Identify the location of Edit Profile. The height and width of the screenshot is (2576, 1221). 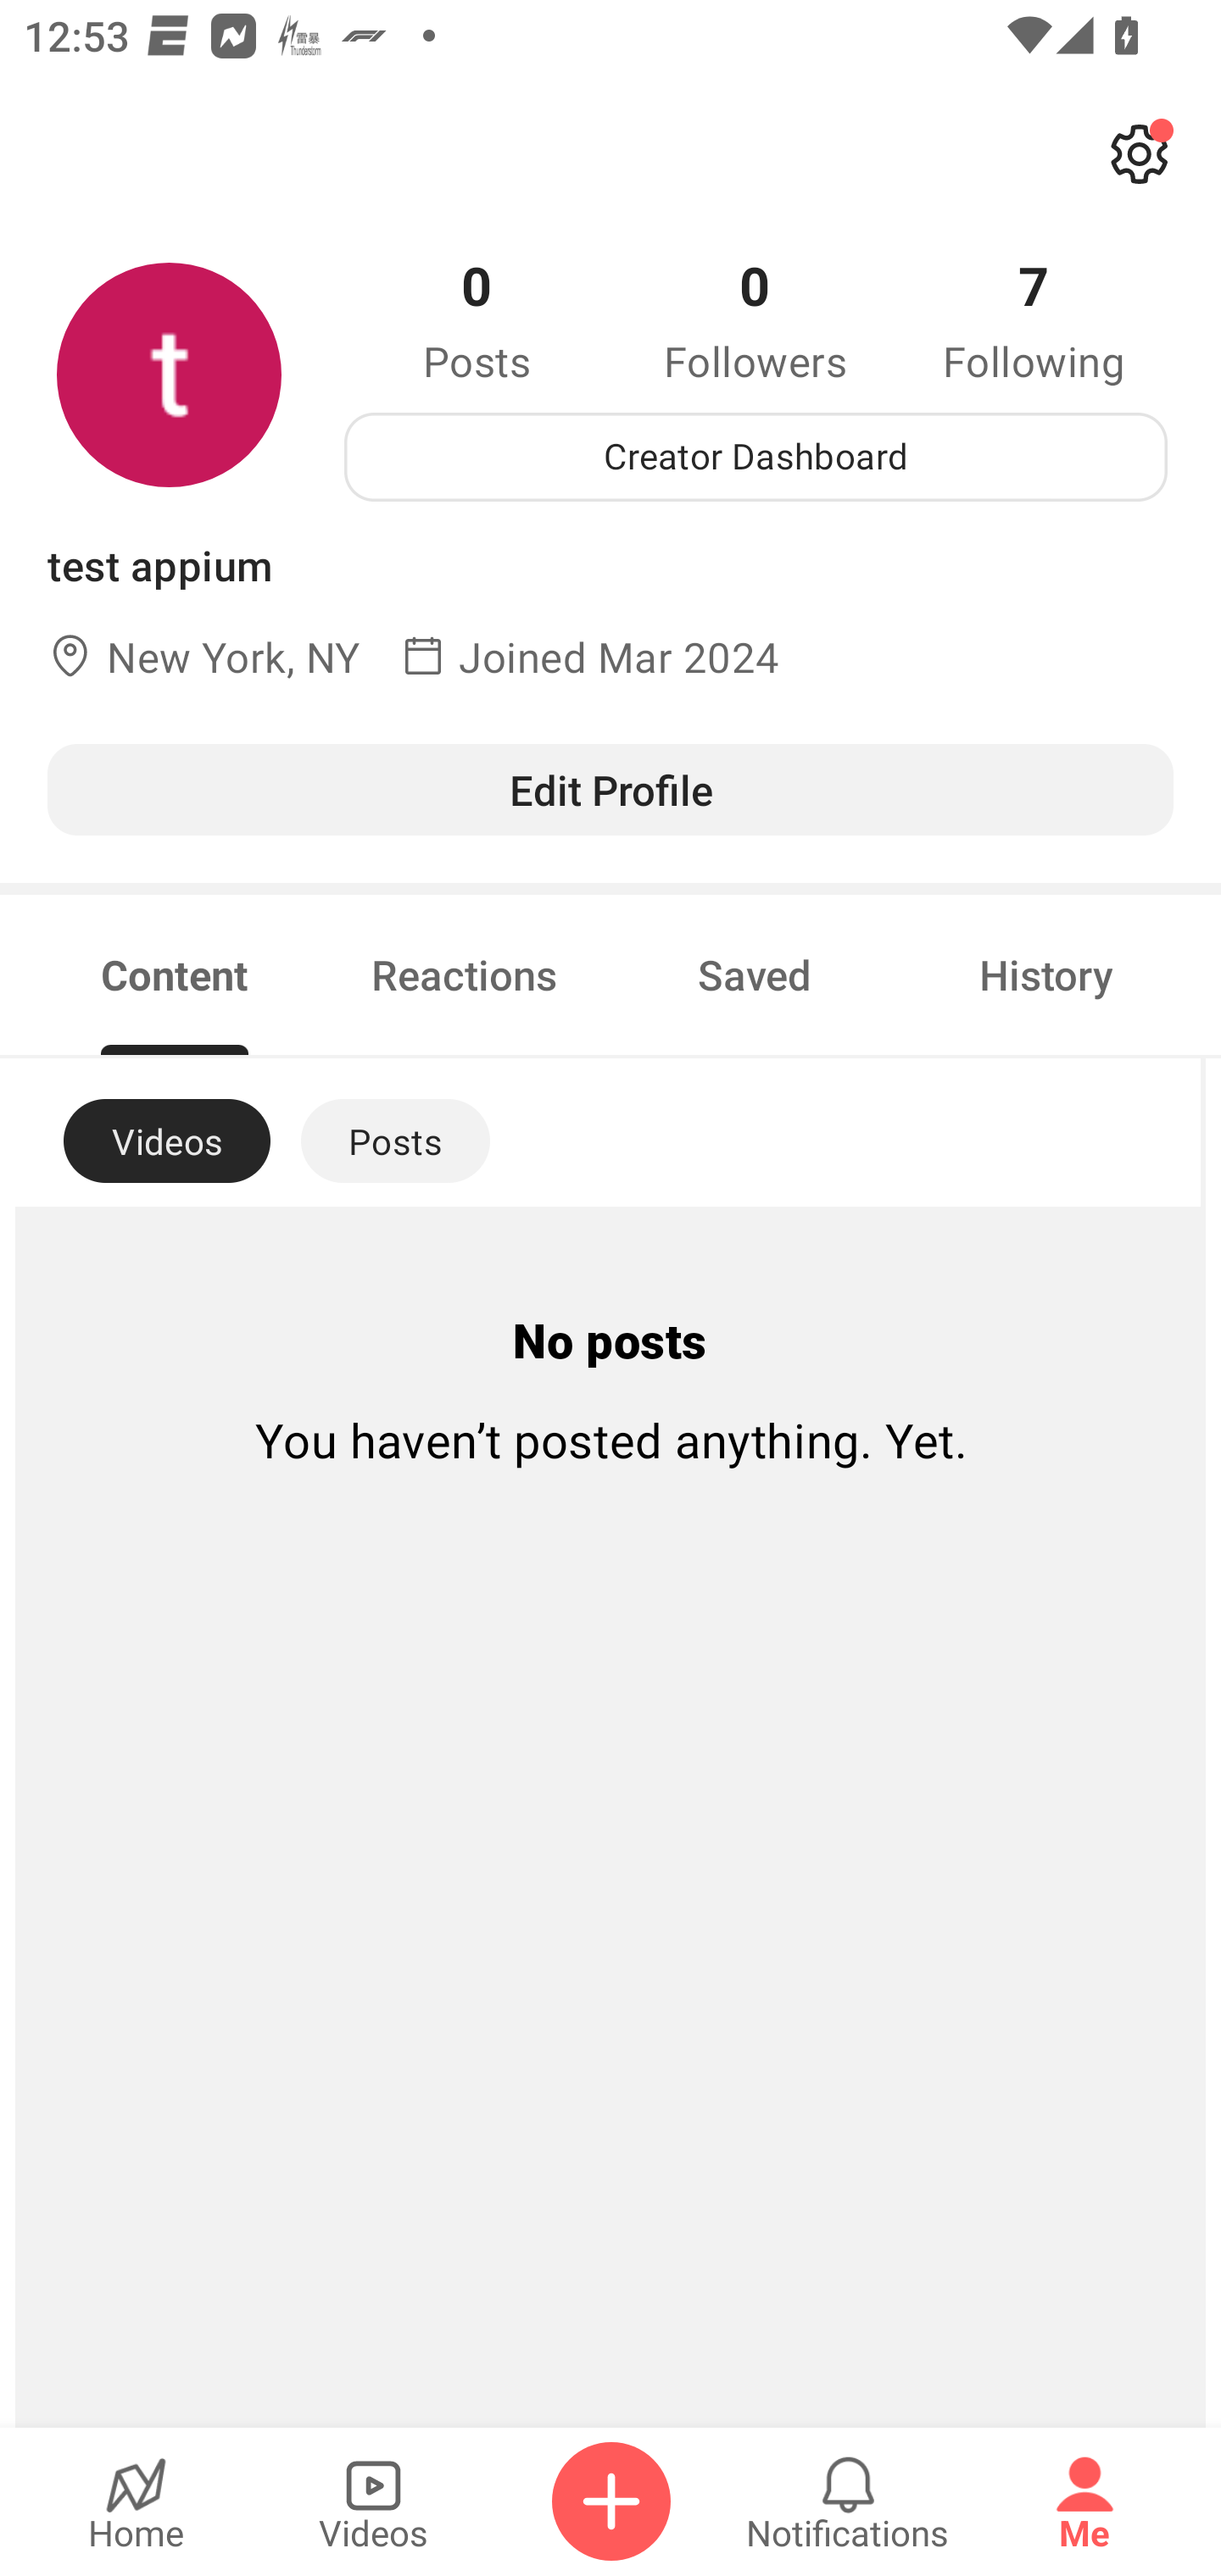
(610, 789).